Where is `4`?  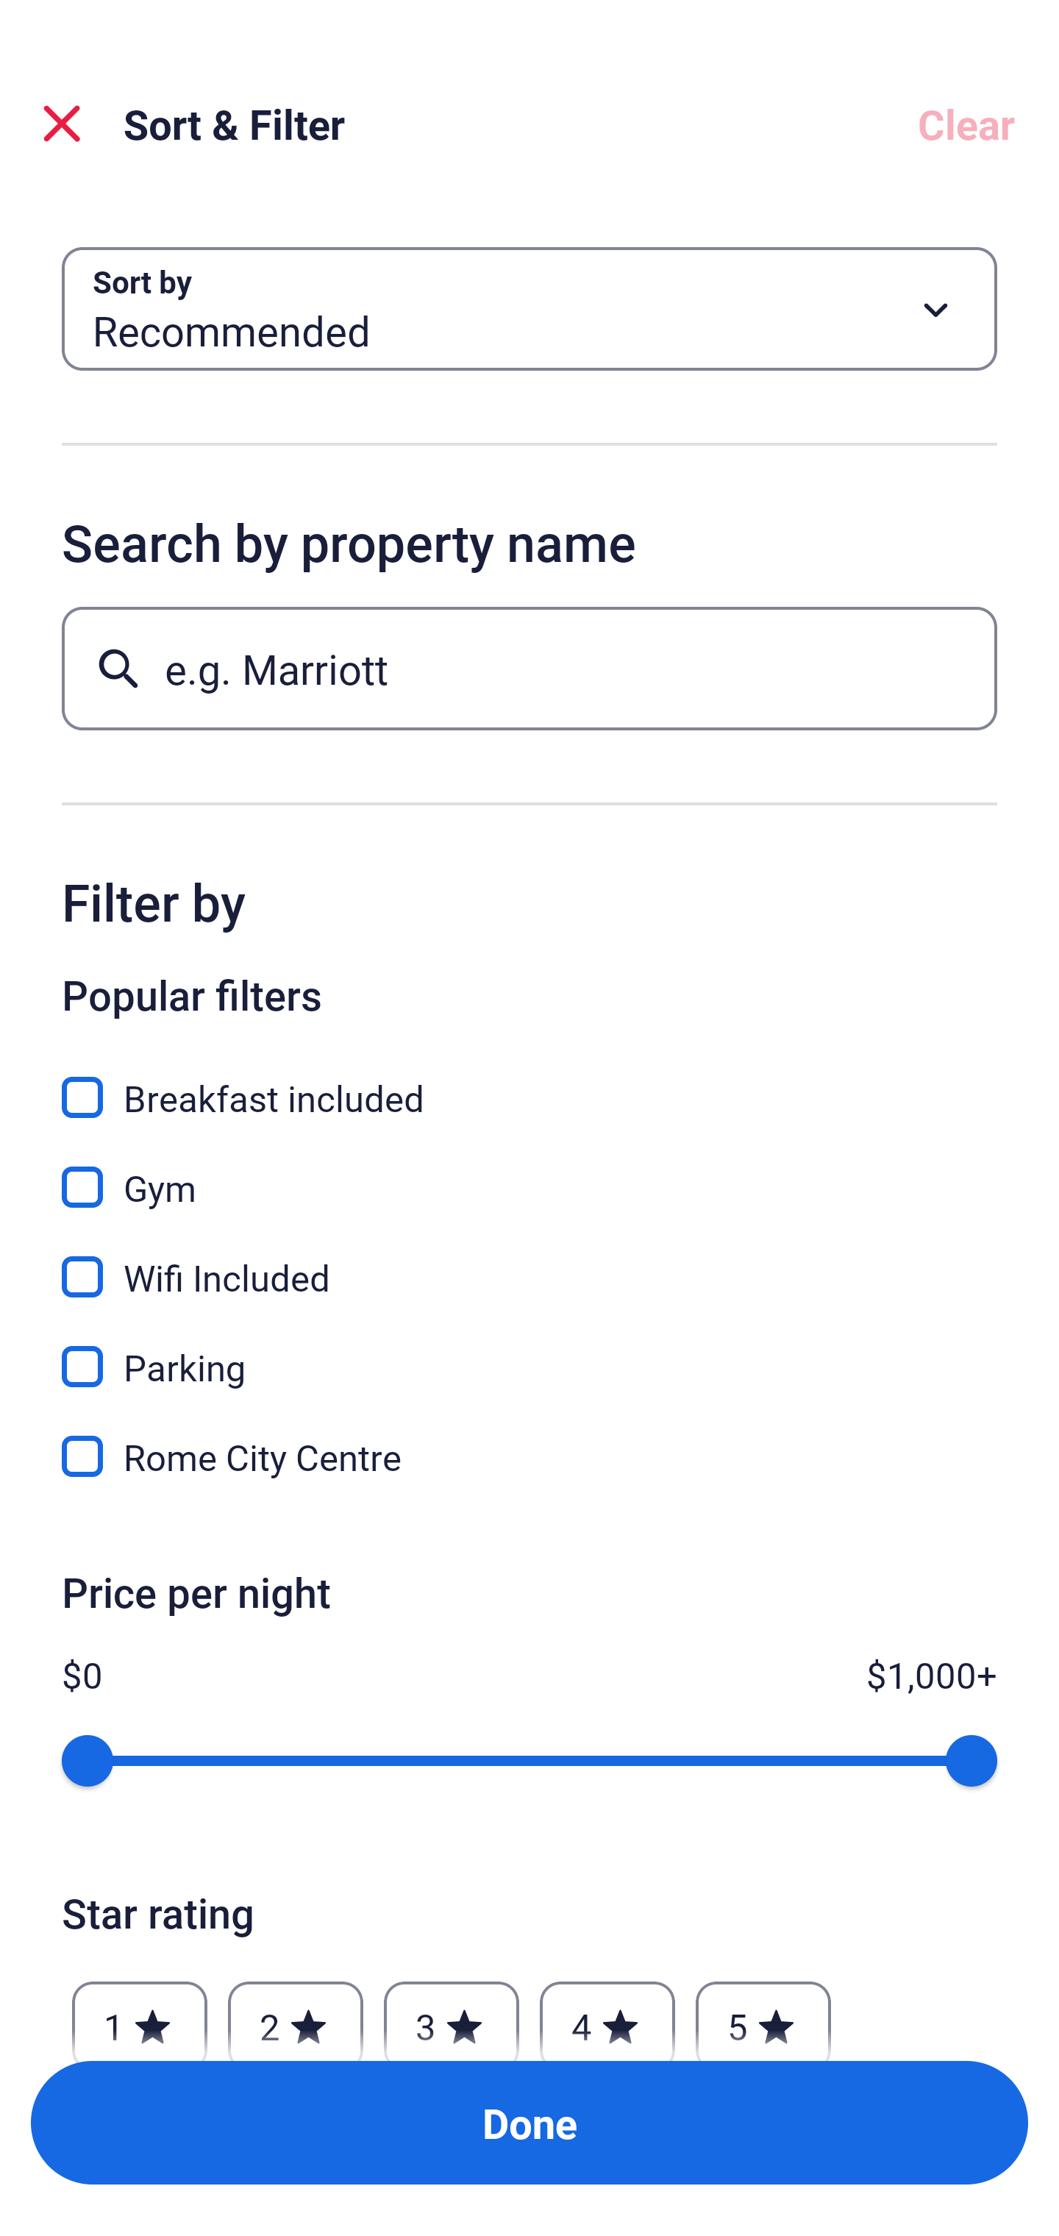
4 is located at coordinates (607, 2013).